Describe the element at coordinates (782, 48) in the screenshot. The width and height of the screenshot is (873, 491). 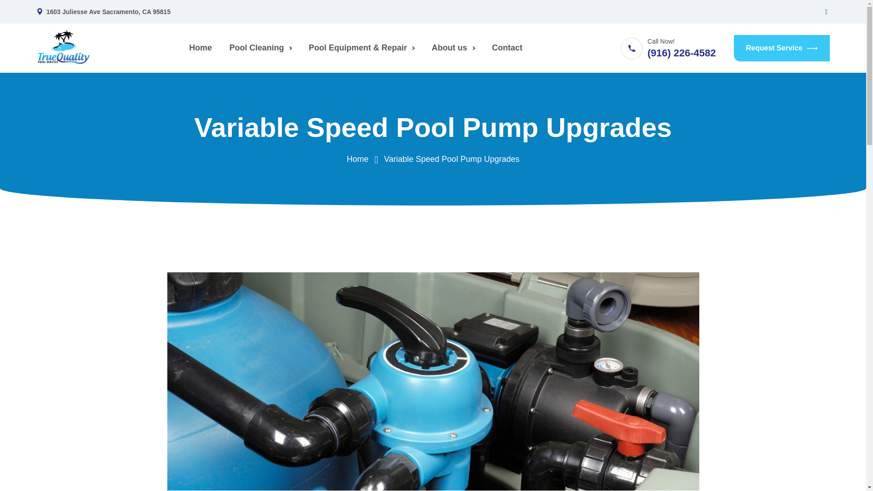
I see `Request Service` at that location.